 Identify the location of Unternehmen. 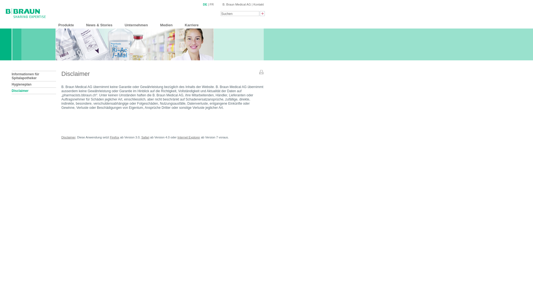
(136, 25).